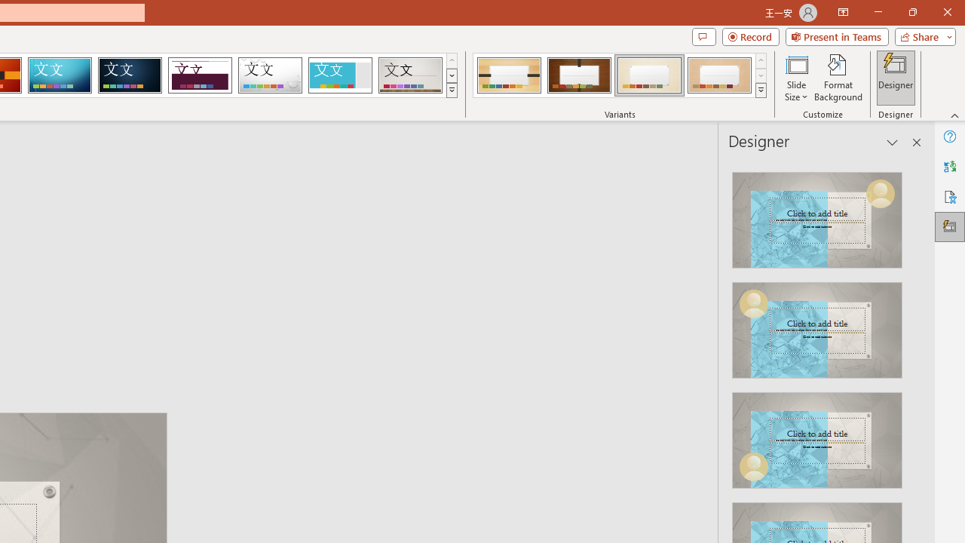 This screenshot has height=543, width=965. What do you see at coordinates (936, 62) in the screenshot?
I see `Copilot (Ctrl+Shift+.)` at bounding box center [936, 62].